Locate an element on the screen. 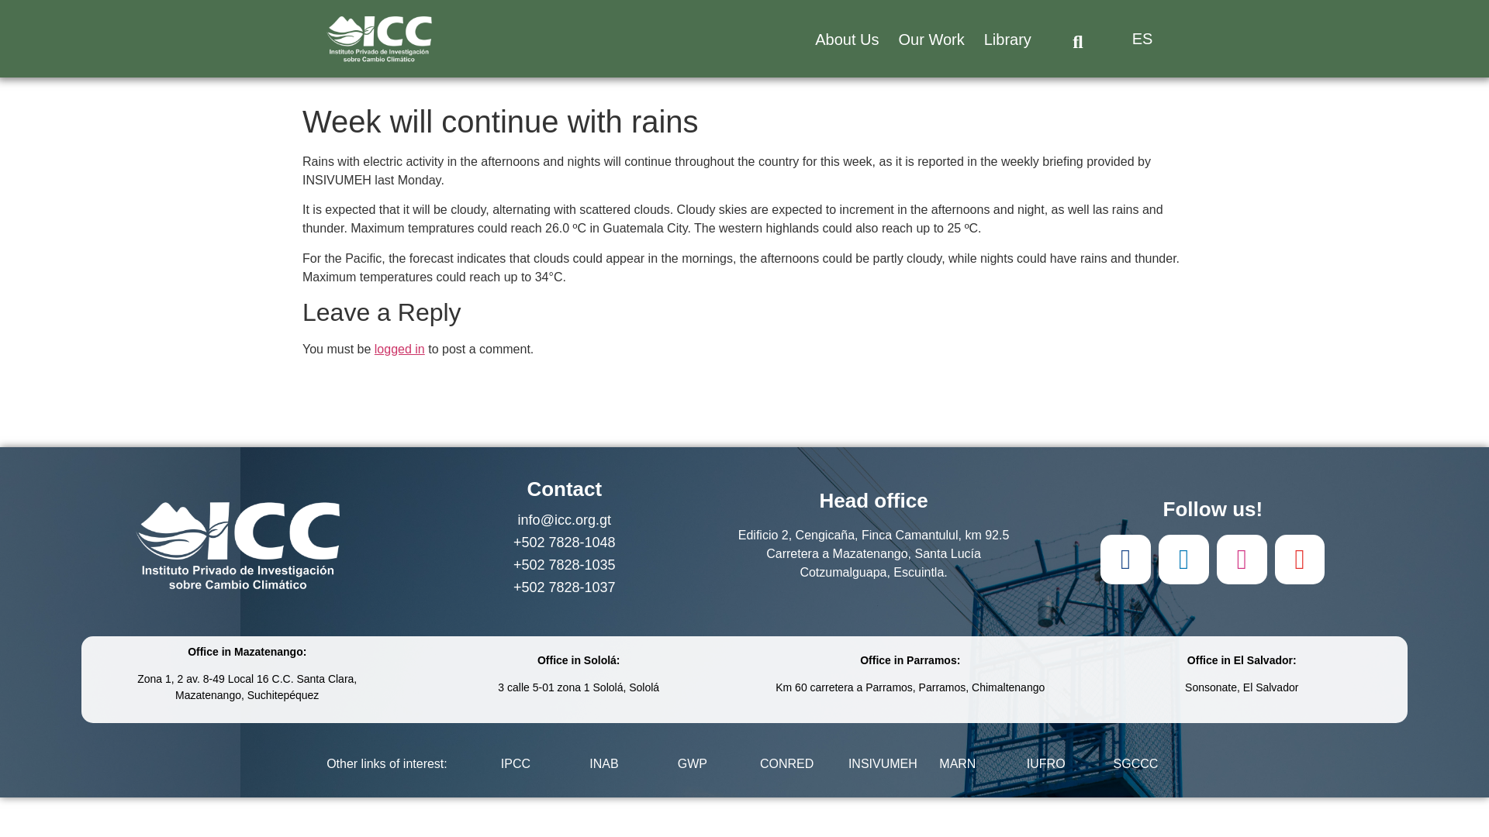  Our Work is located at coordinates (931, 40).